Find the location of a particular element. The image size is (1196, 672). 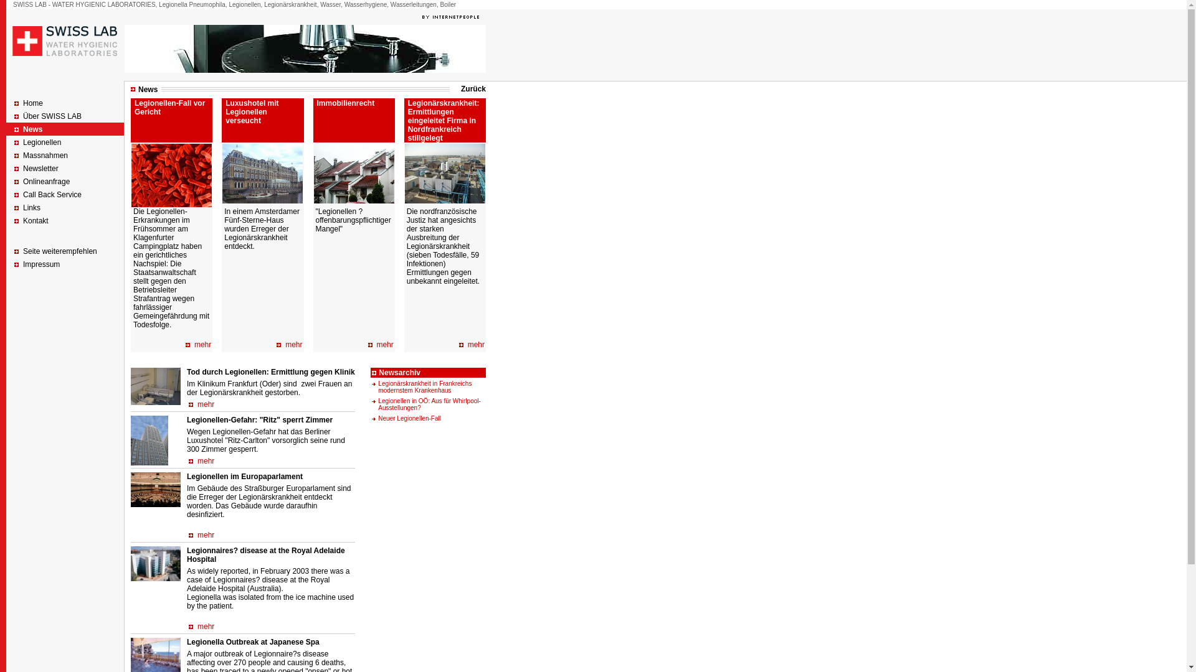

mehr is located at coordinates (206, 535).